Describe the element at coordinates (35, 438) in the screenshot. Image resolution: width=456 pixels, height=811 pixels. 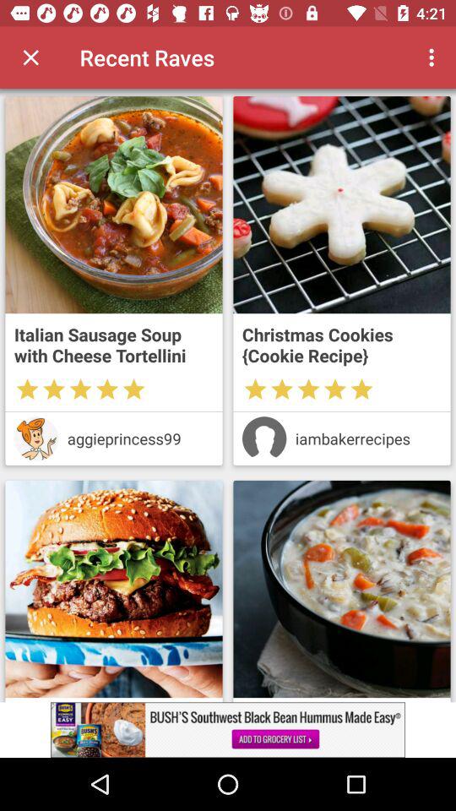
I see `open profile` at that location.